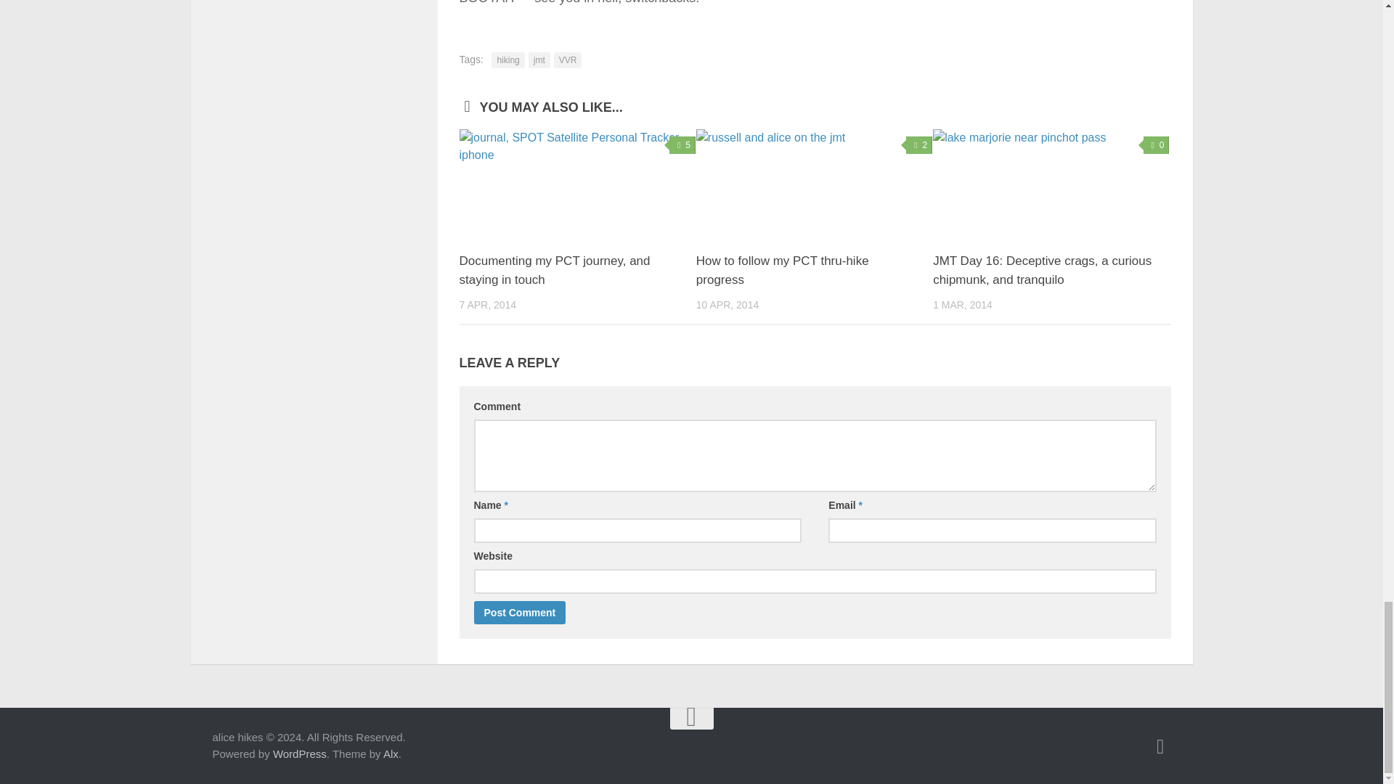  What do you see at coordinates (814, 184) in the screenshot?
I see `How to follow my PCT thru-hike progress` at bounding box center [814, 184].